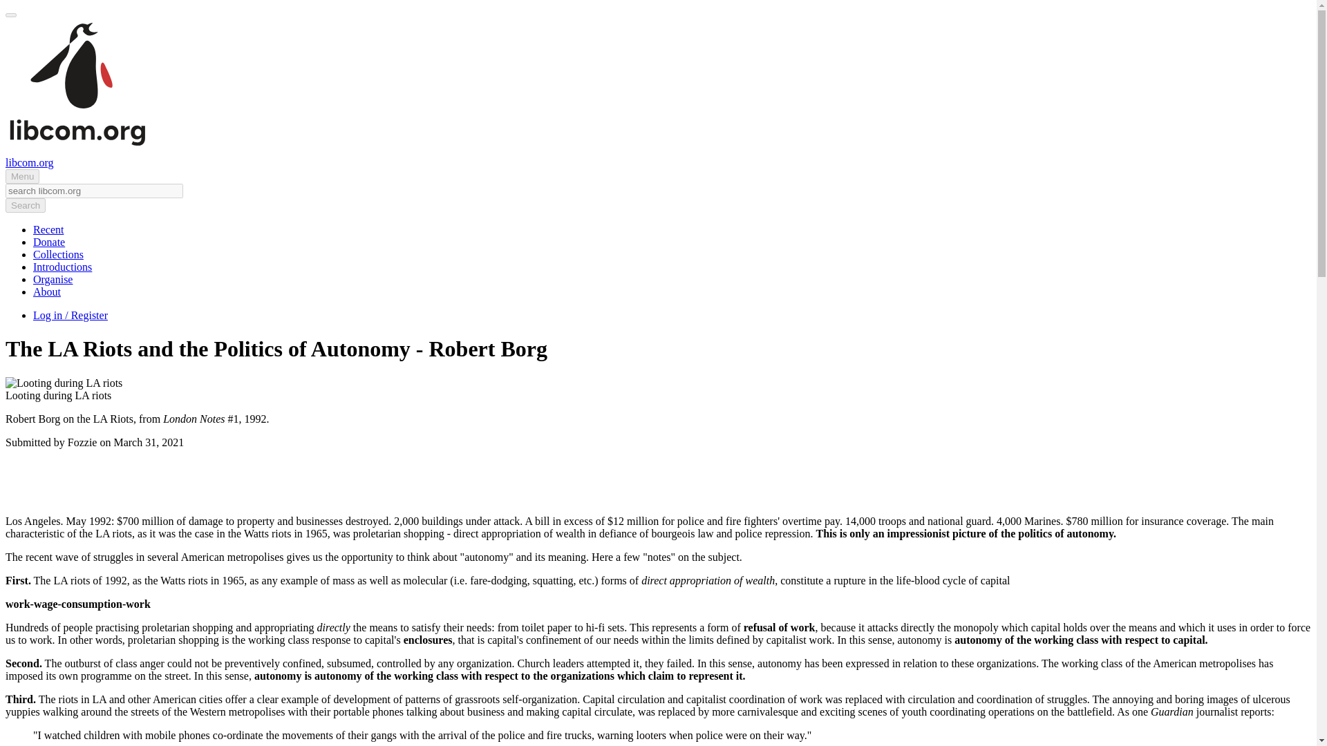  What do you see at coordinates (47, 291) in the screenshot?
I see `About` at bounding box center [47, 291].